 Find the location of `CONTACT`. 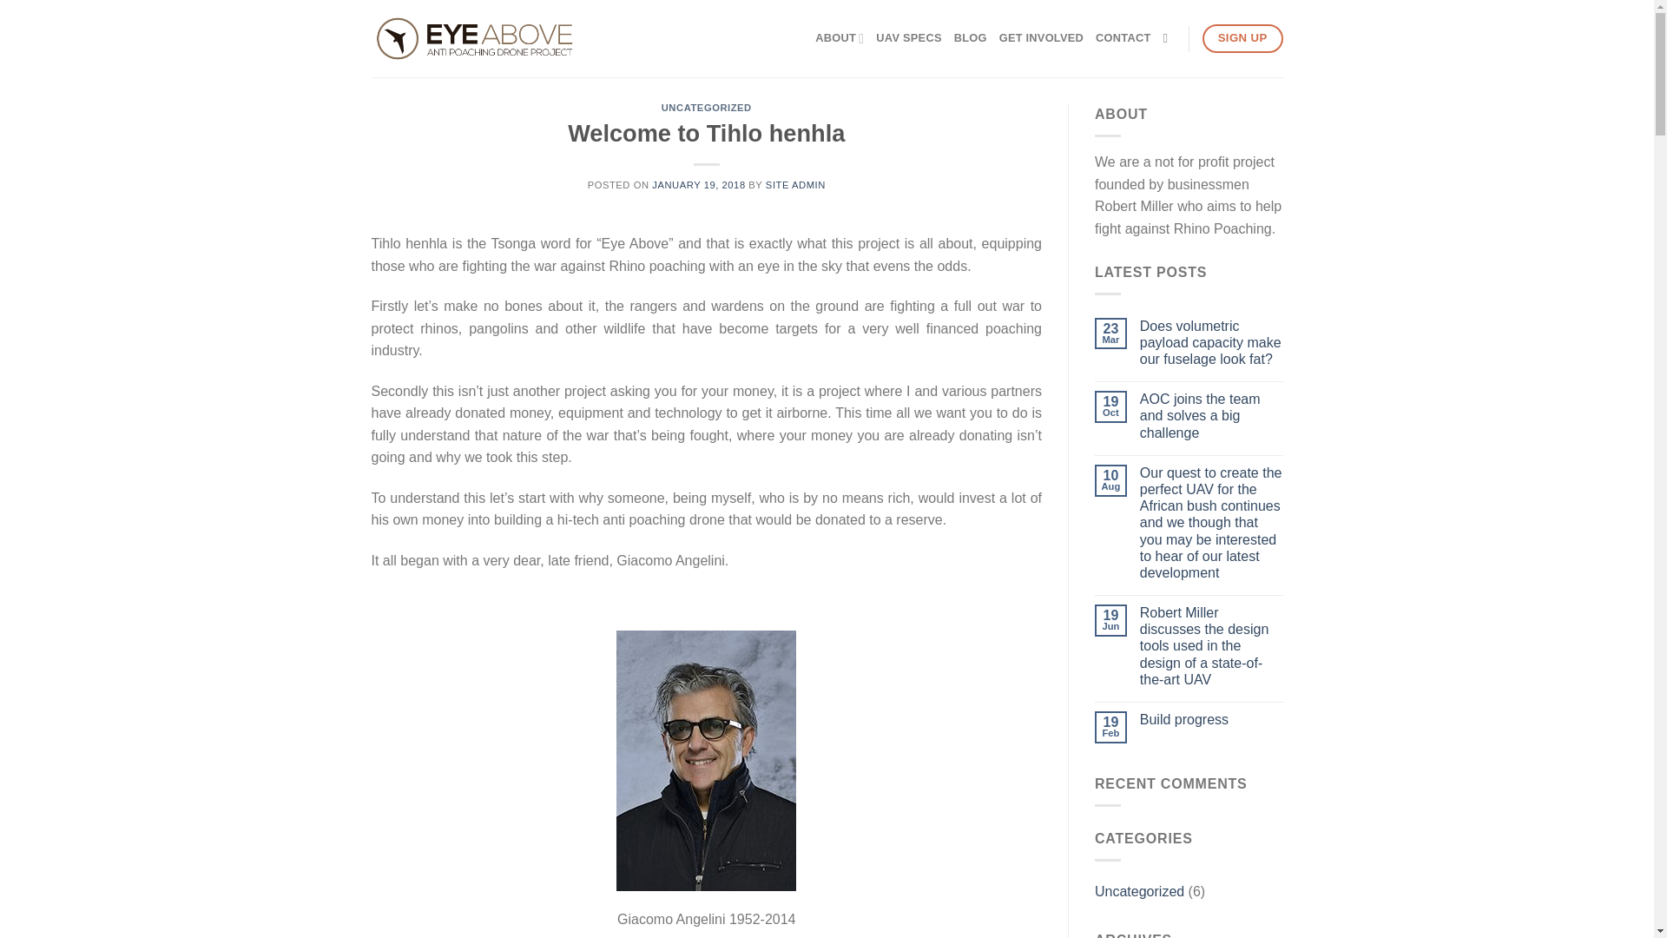

CONTACT is located at coordinates (1122, 37).